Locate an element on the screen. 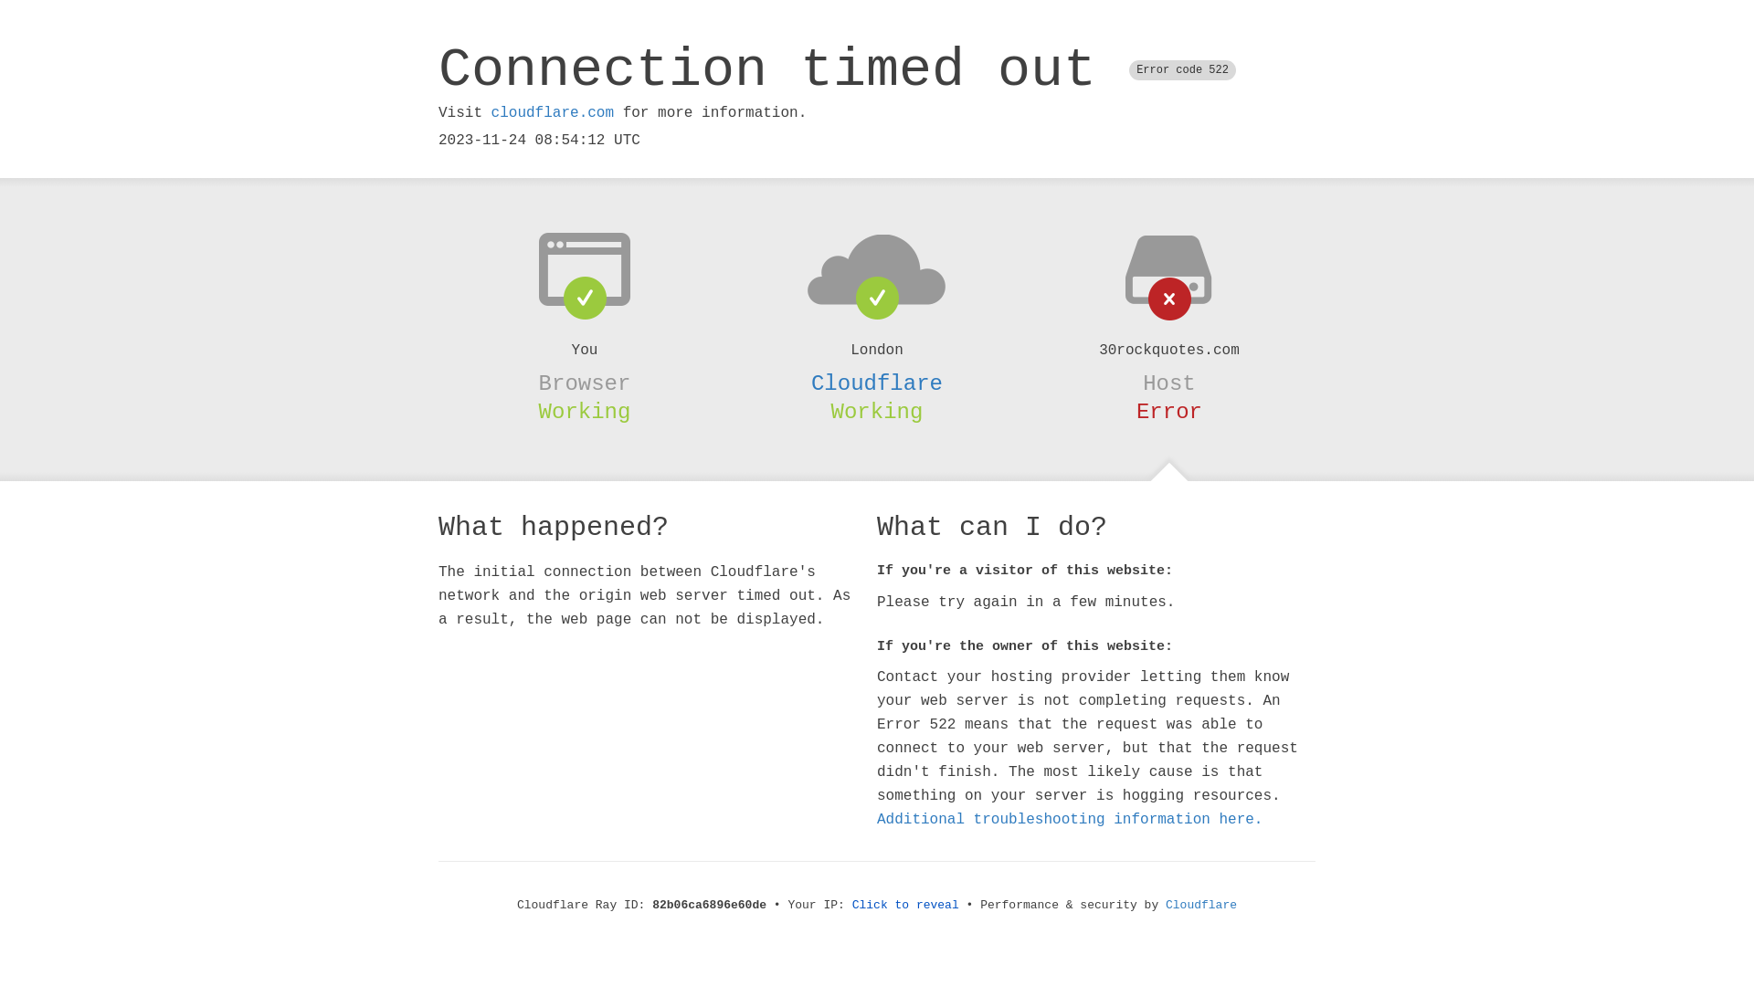 Image resolution: width=1754 pixels, height=986 pixels. cloudflare.com is located at coordinates (553, 113).